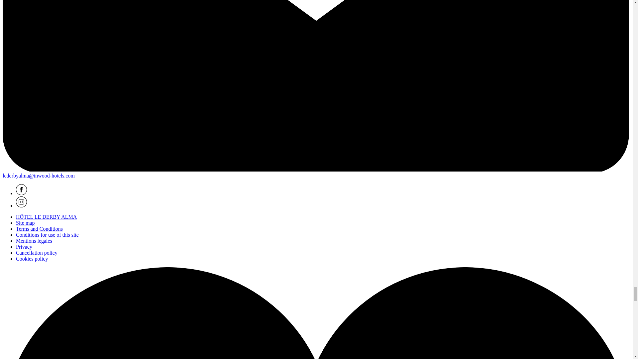 The width and height of the screenshot is (638, 359). Describe the element at coordinates (25, 223) in the screenshot. I see `Site map` at that location.